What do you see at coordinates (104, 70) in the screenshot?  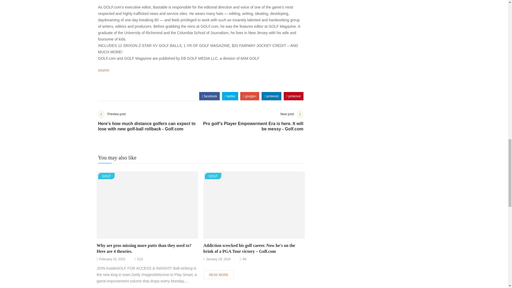 I see `source` at bounding box center [104, 70].